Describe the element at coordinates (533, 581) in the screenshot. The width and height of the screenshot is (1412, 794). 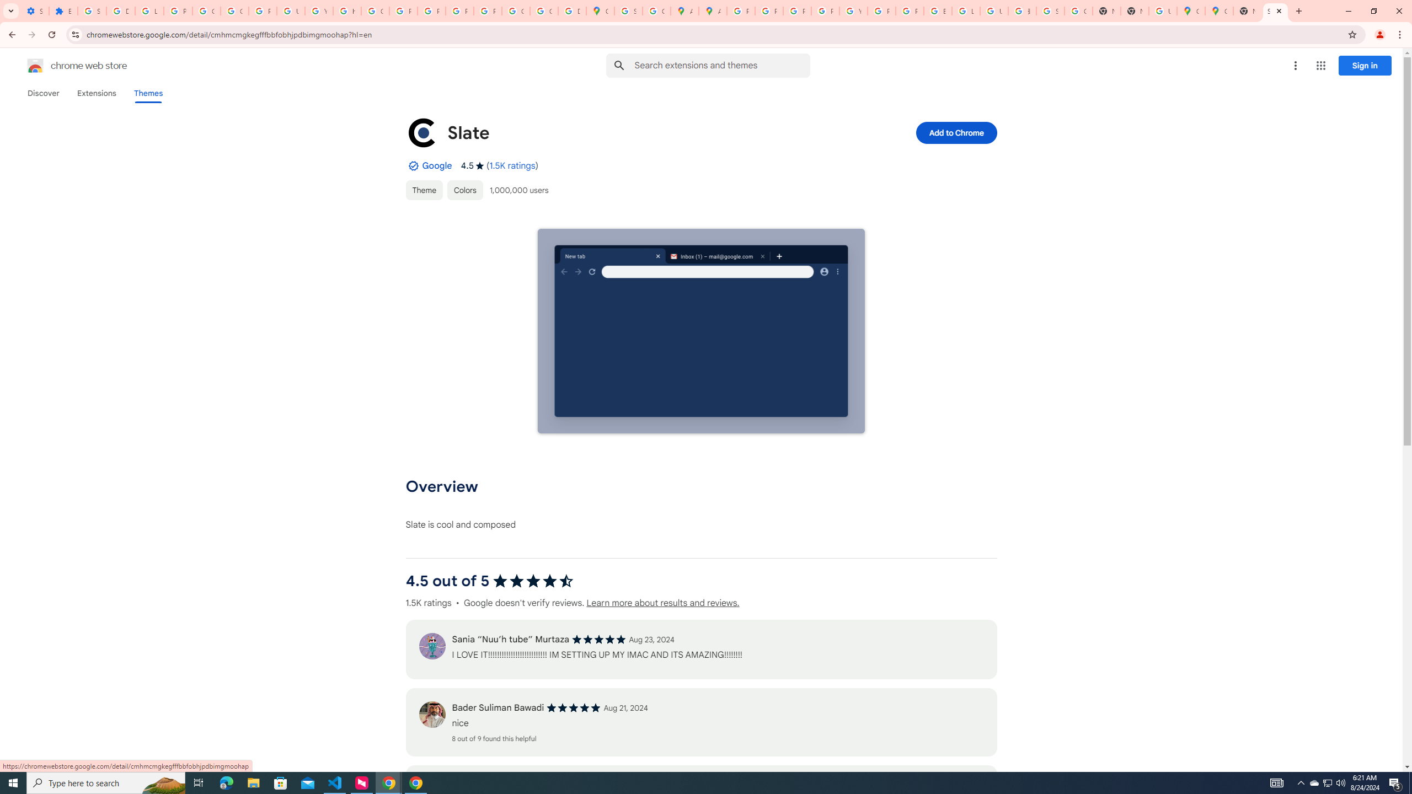
I see `4.5 out of 5 stars` at that location.